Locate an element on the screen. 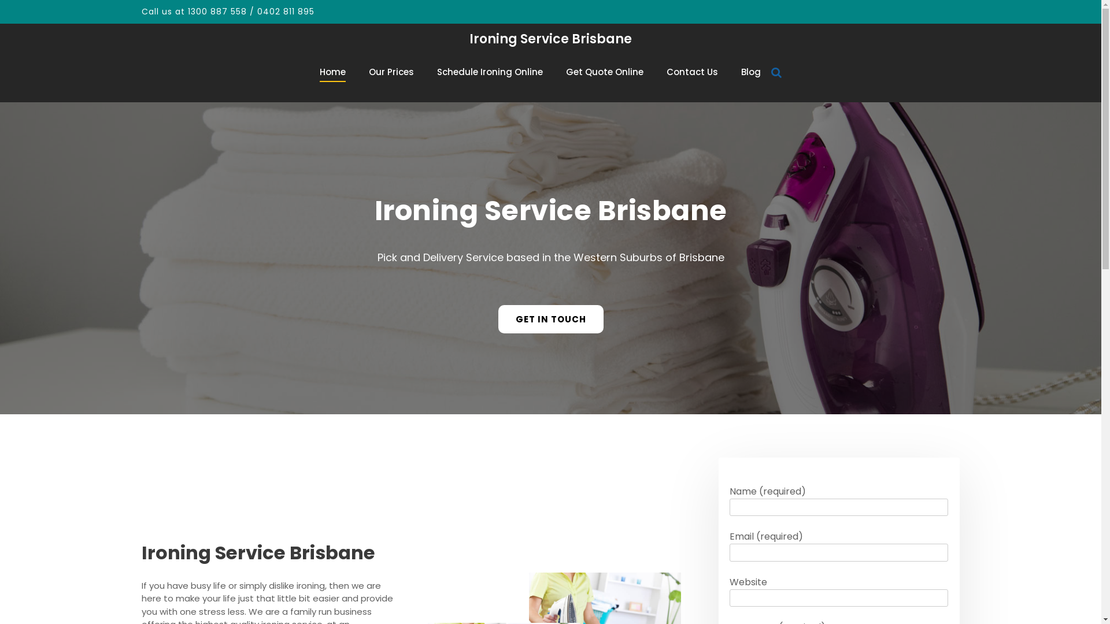 Image resolution: width=1110 pixels, height=624 pixels. Blog is located at coordinates (751, 72).